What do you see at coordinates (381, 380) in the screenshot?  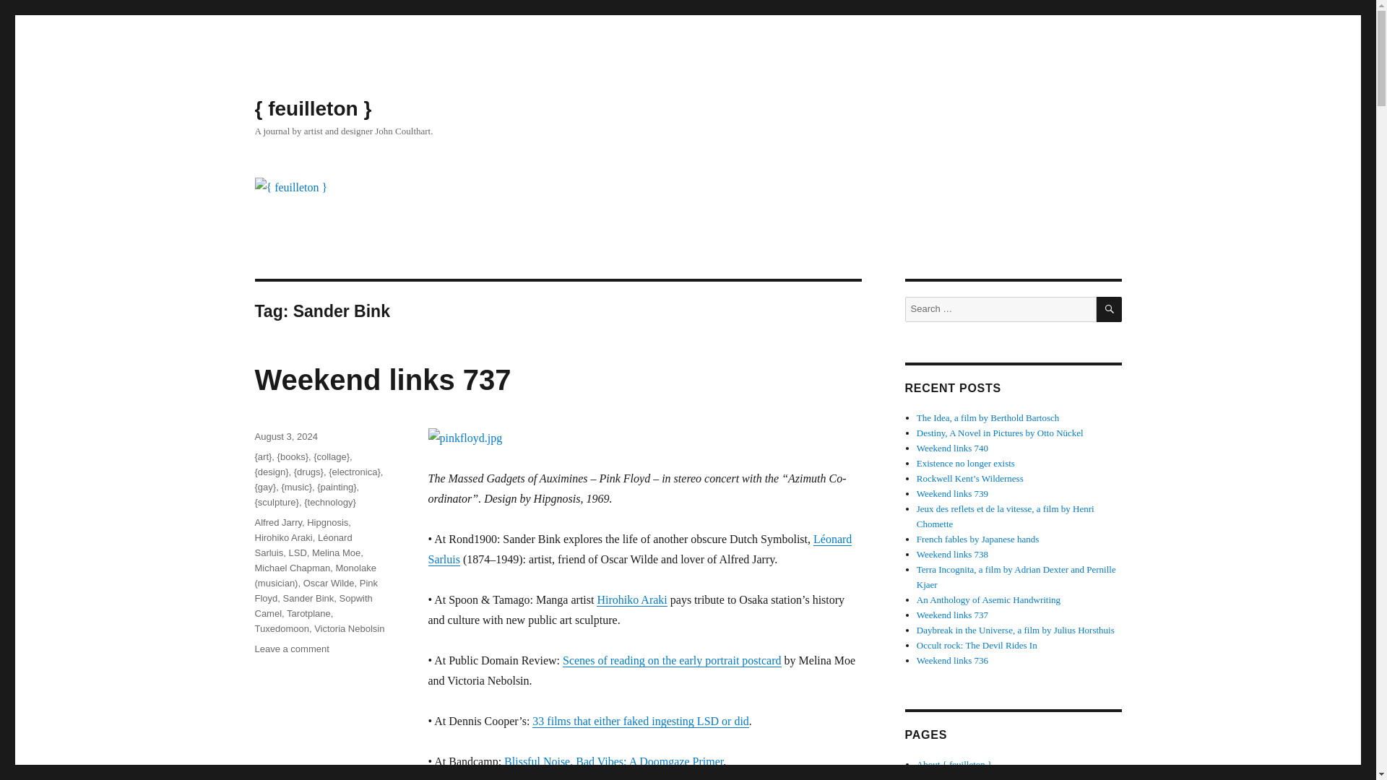 I see `Weekend links 737` at bounding box center [381, 380].